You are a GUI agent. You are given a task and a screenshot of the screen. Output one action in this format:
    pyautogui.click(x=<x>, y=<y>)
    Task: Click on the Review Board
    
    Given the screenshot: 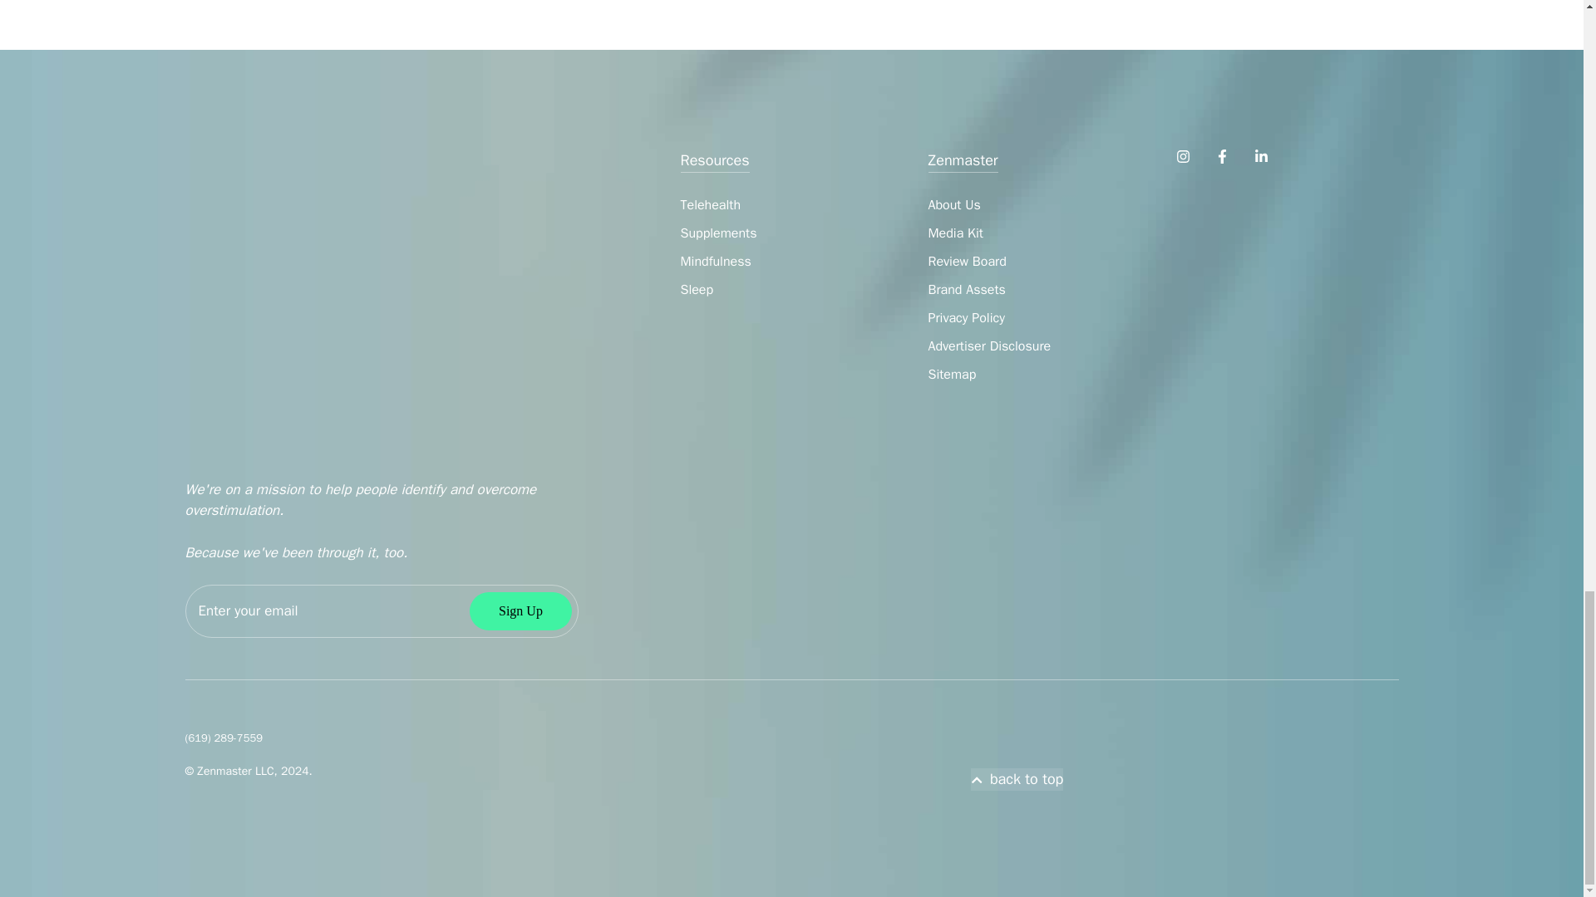 What is the action you would take?
    pyautogui.click(x=966, y=261)
    